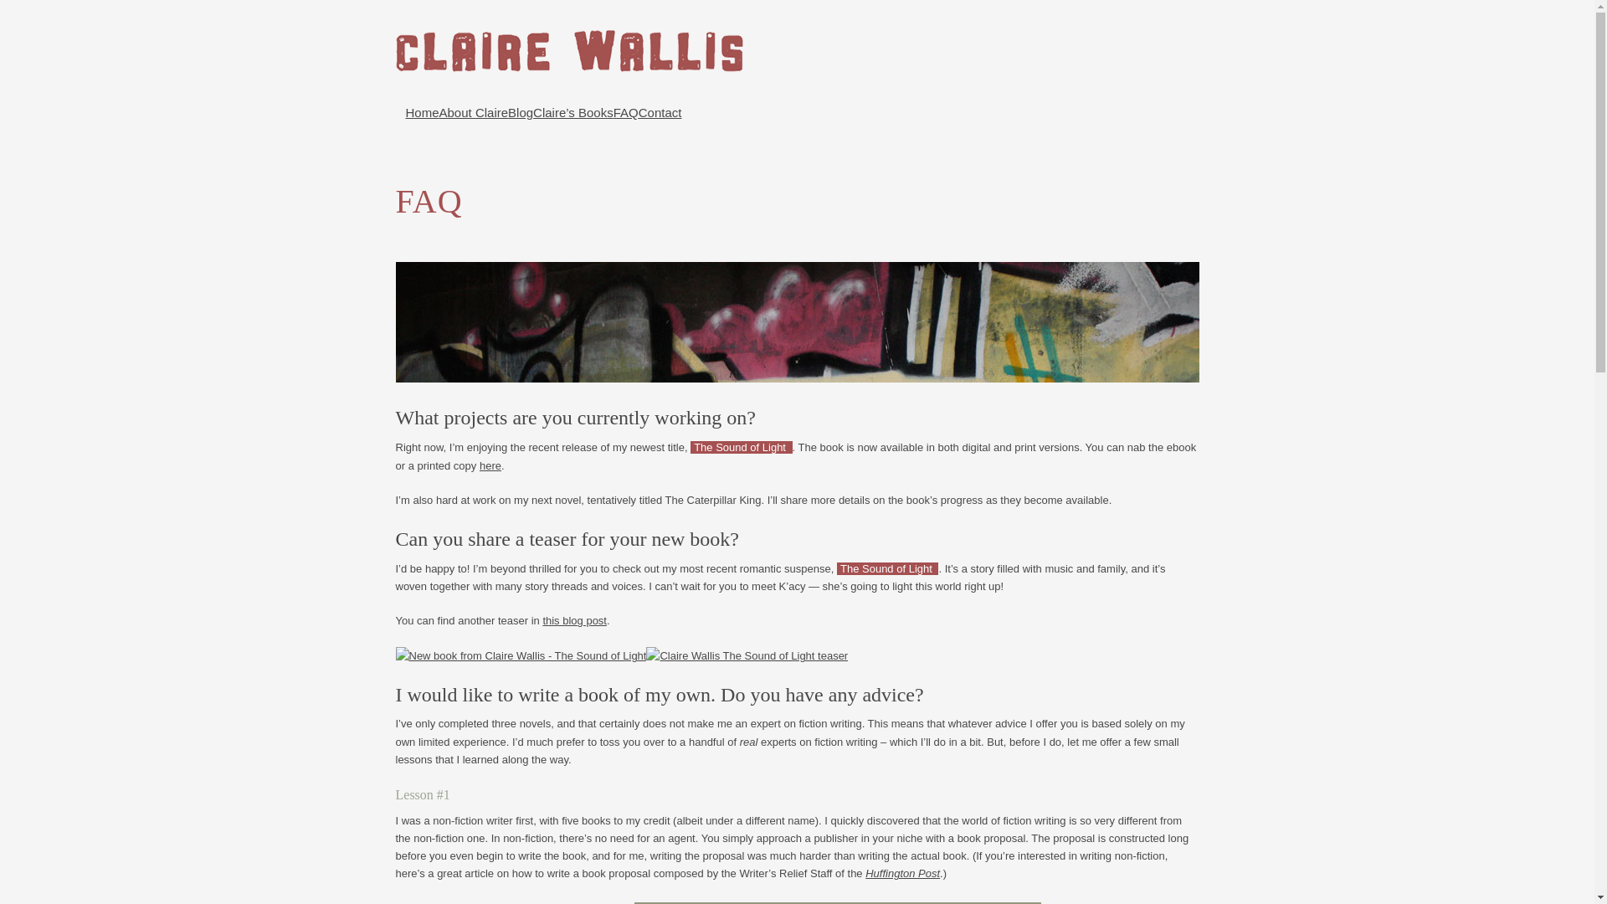 The height and width of the screenshot is (904, 1607). What do you see at coordinates (422, 112) in the screenshot?
I see `Home` at bounding box center [422, 112].